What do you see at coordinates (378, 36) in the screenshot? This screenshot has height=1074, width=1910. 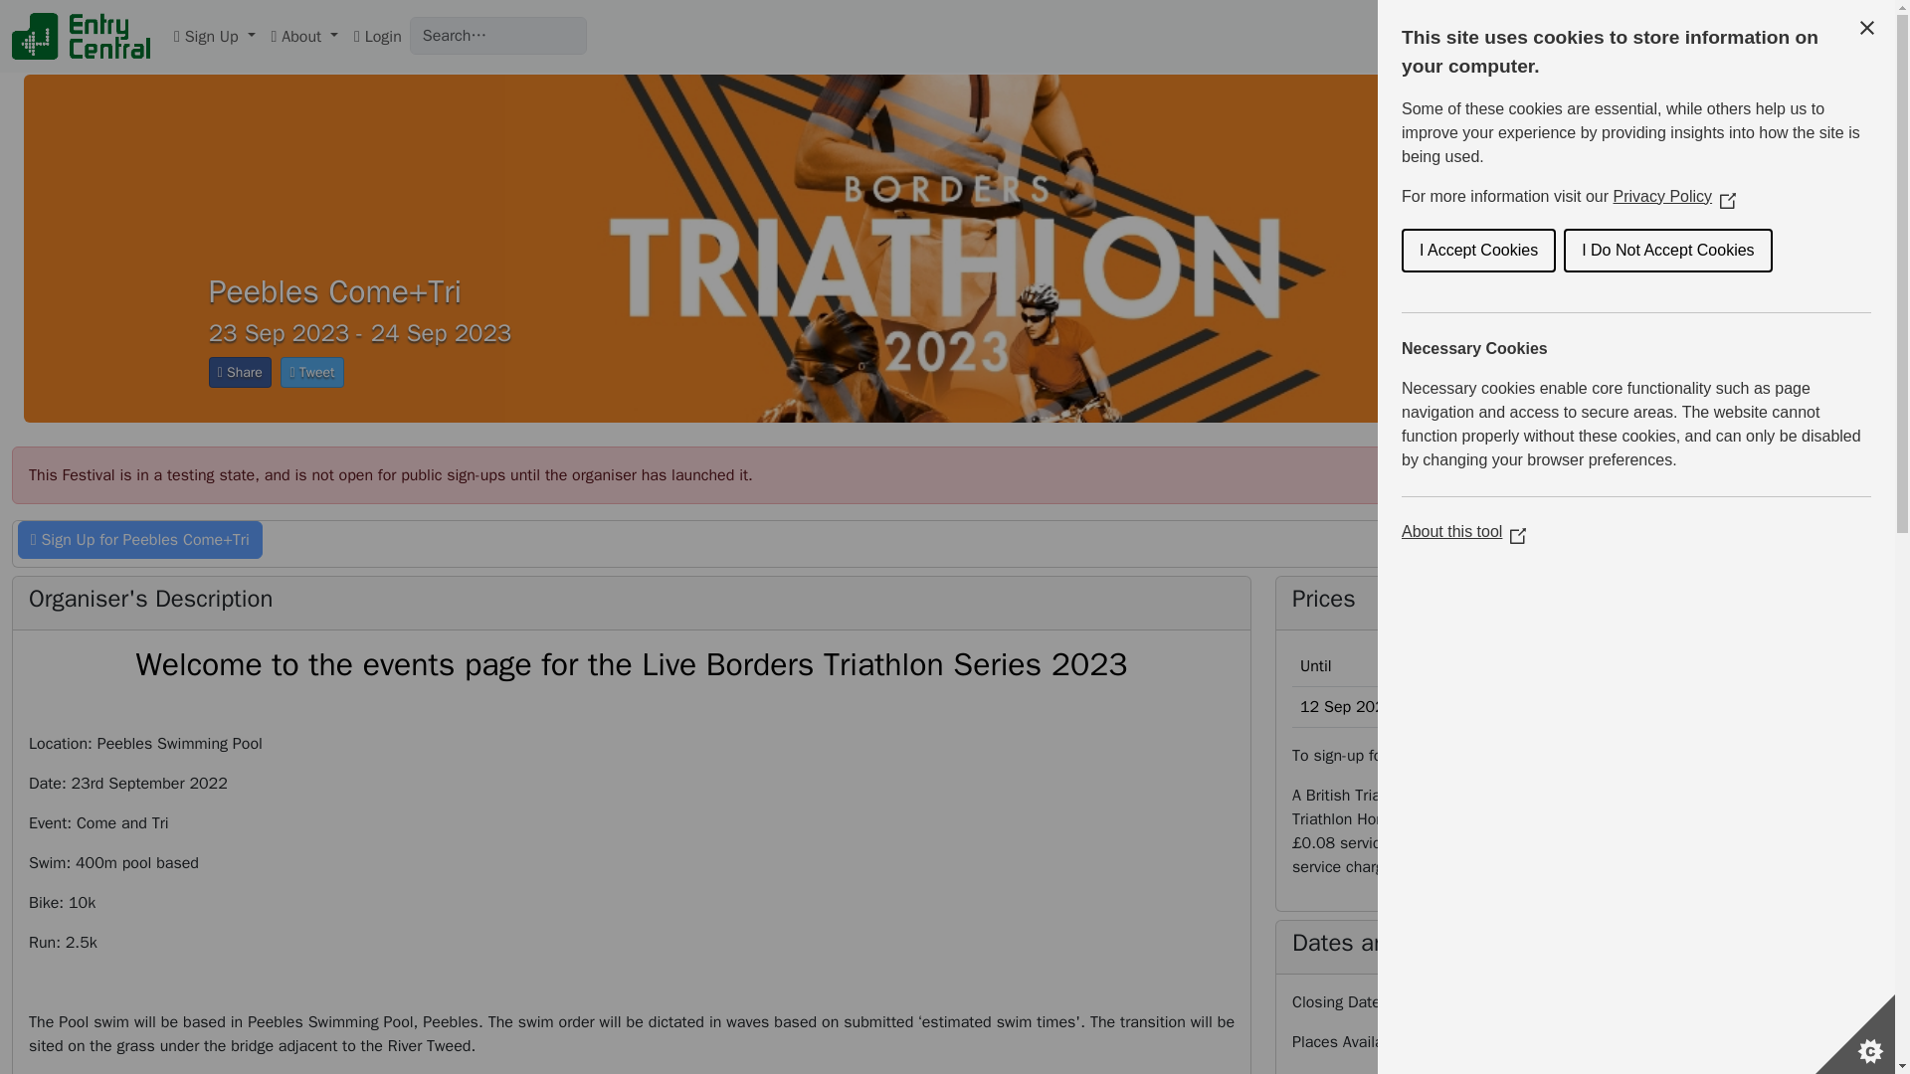 I see `Login` at bounding box center [378, 36].